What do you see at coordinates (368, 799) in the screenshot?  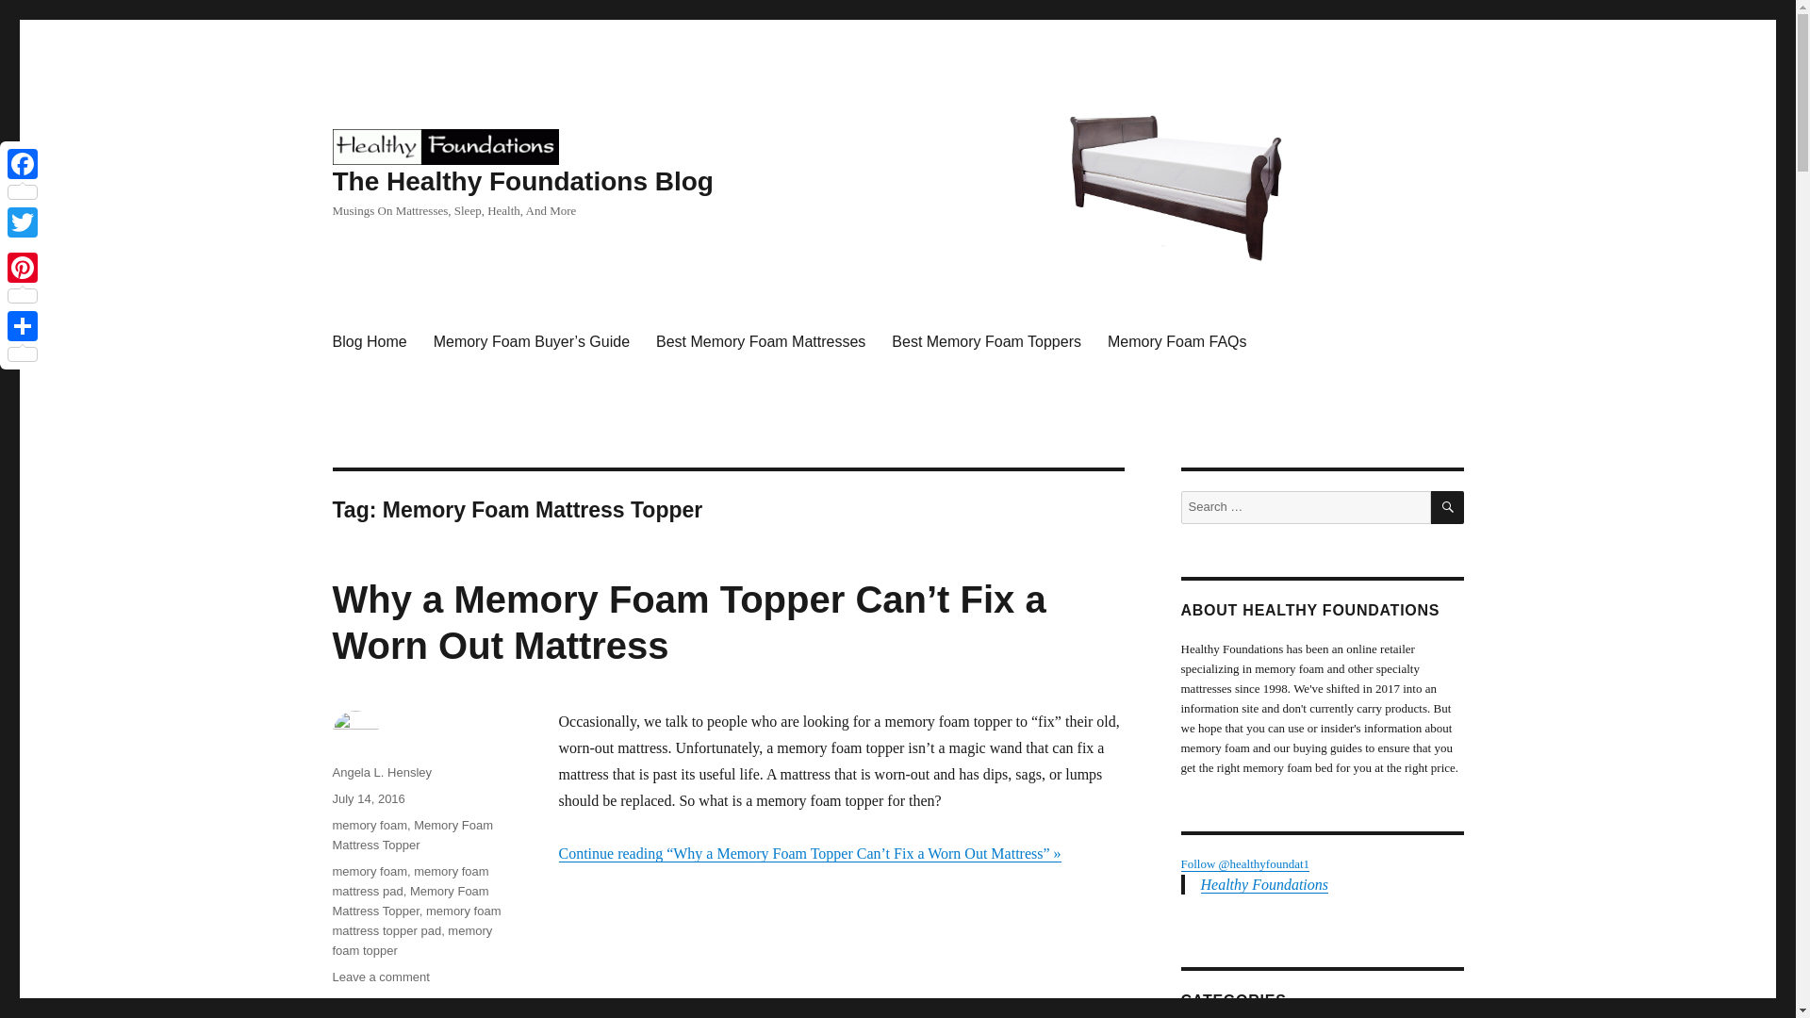 I see `July 14, 2016` at bounding box center [368, 799].